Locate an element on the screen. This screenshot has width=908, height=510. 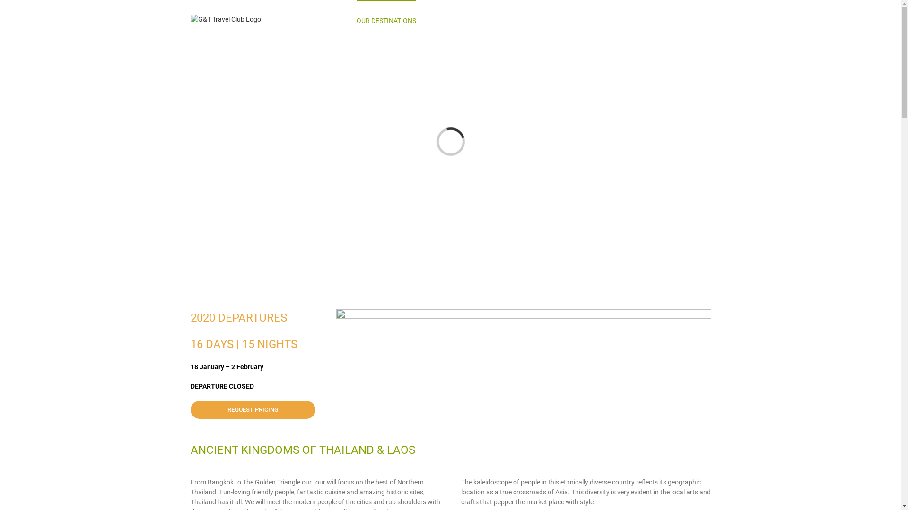
OUR DESTINATIONS is located at coordinates (386, 20).